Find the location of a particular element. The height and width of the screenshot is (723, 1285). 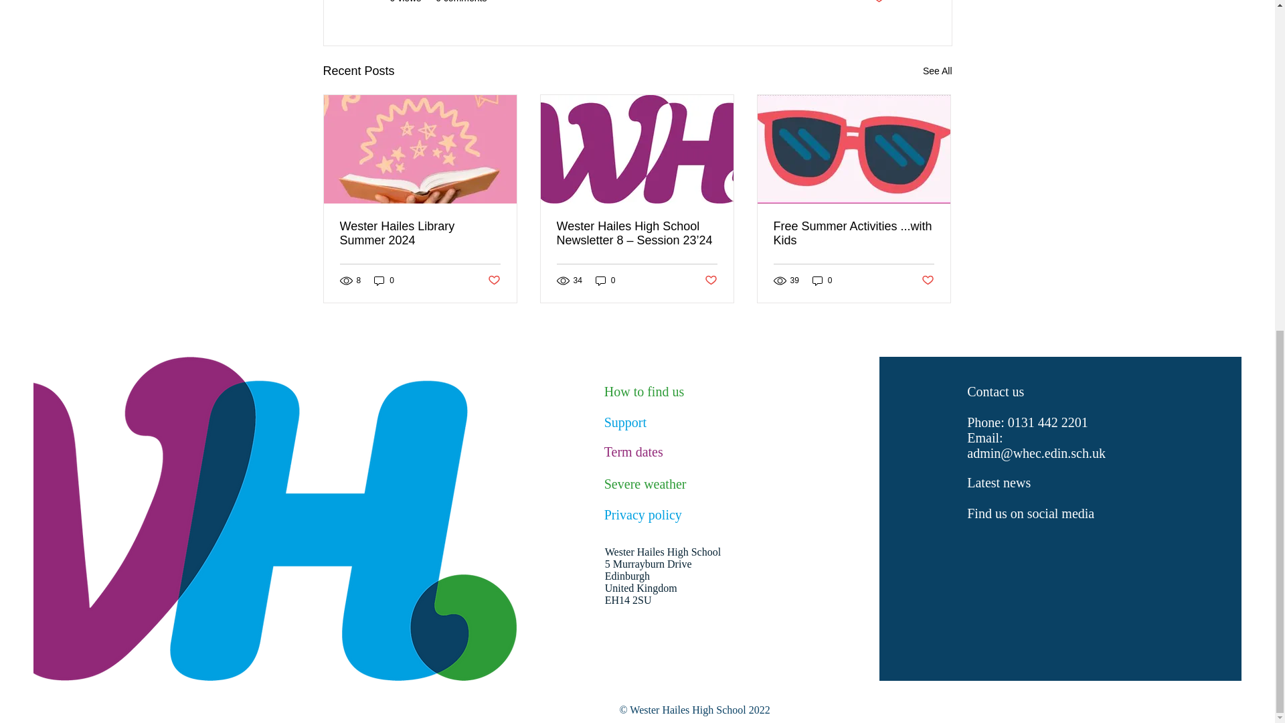

Term dates is located at coordinates (633, 451).